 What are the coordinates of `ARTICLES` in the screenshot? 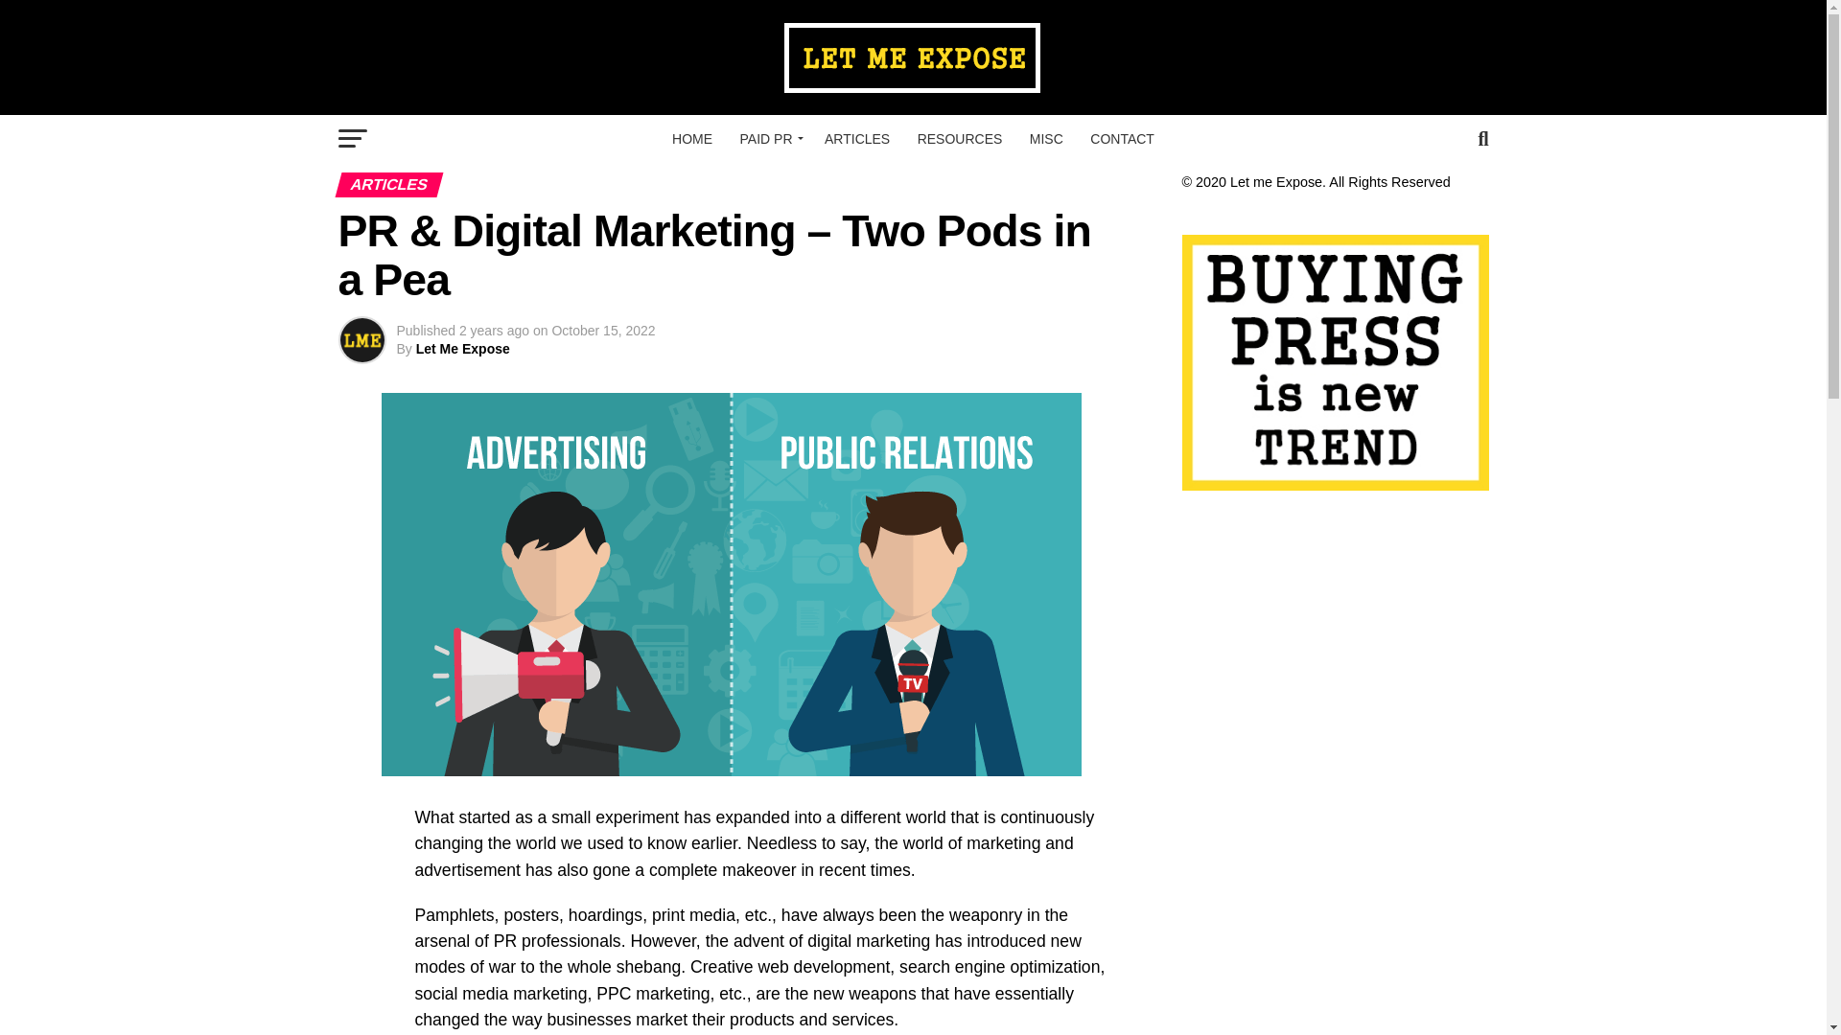 It's located at (857, 138).